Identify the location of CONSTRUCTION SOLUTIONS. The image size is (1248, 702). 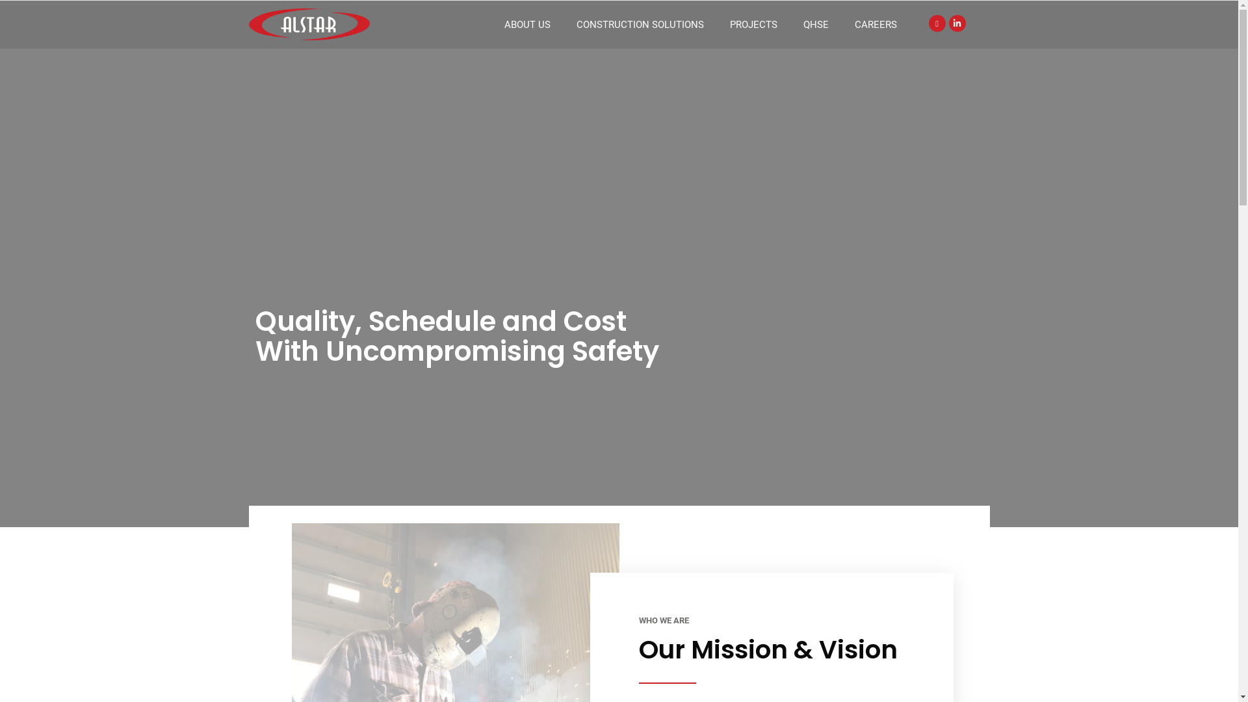
(640, 25).